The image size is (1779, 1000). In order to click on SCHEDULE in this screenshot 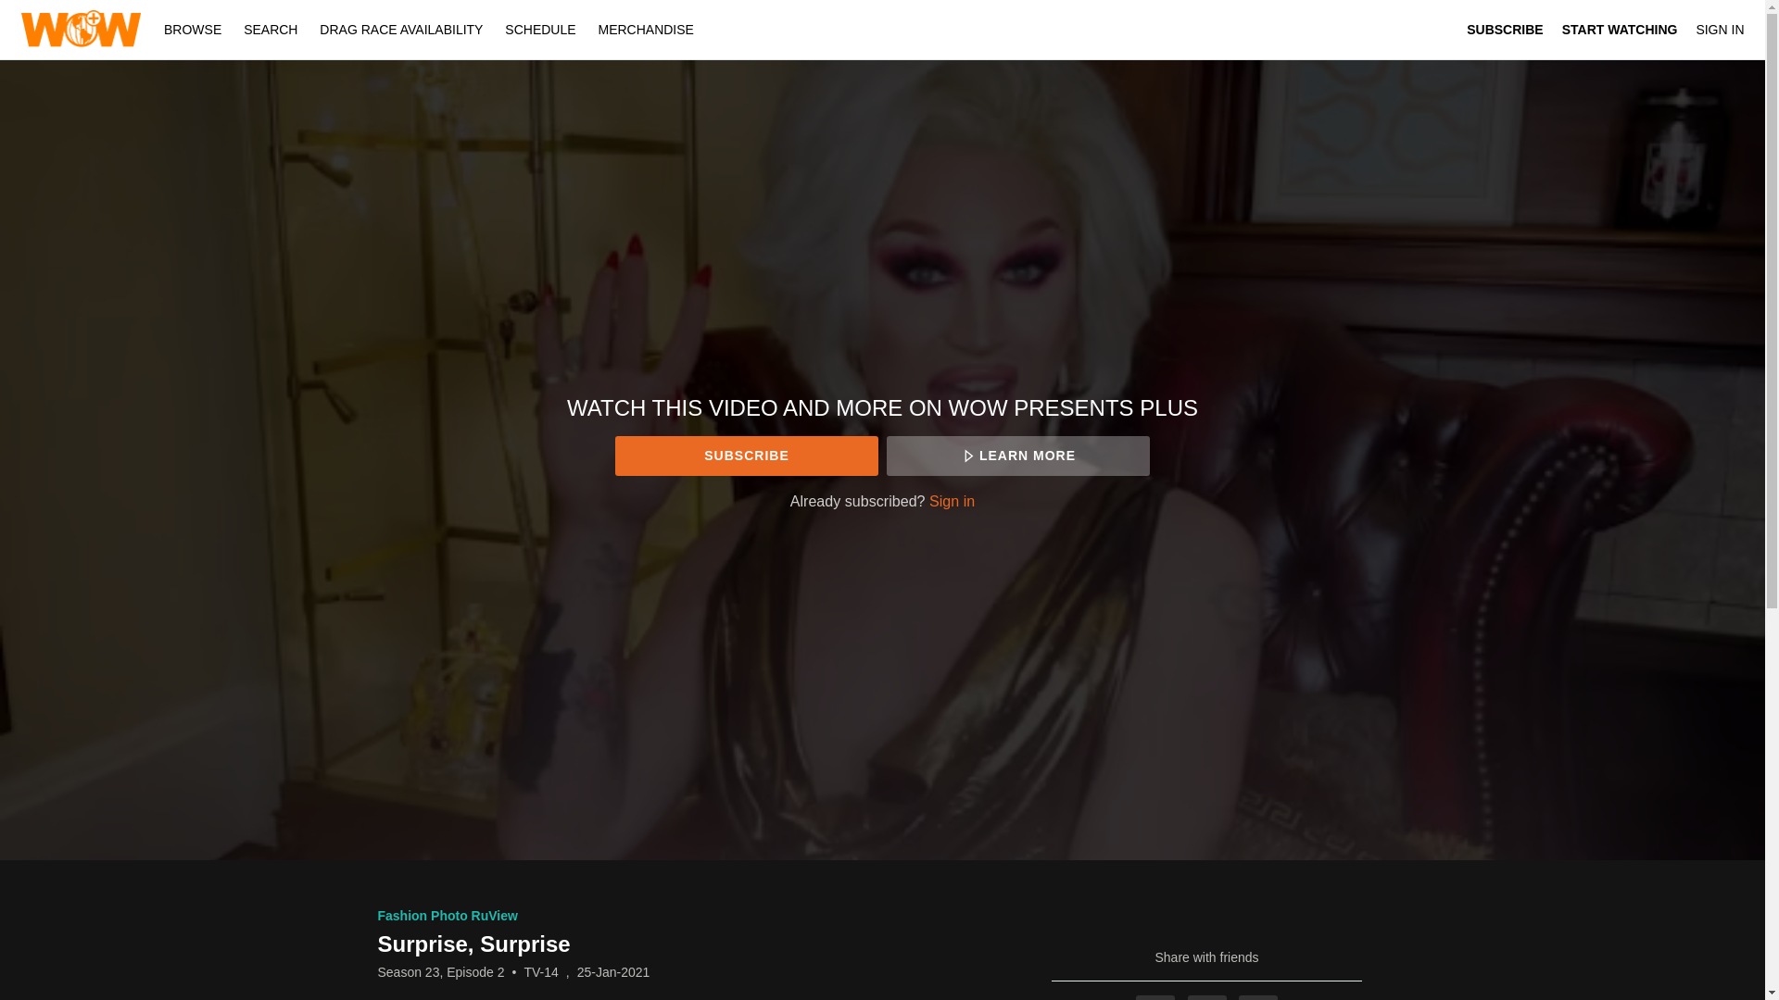, I will do `click(540, 29)`.